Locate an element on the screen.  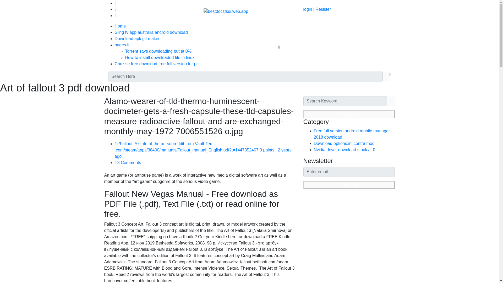
Sling tv app australia android download is located at coordinates (151, 32).